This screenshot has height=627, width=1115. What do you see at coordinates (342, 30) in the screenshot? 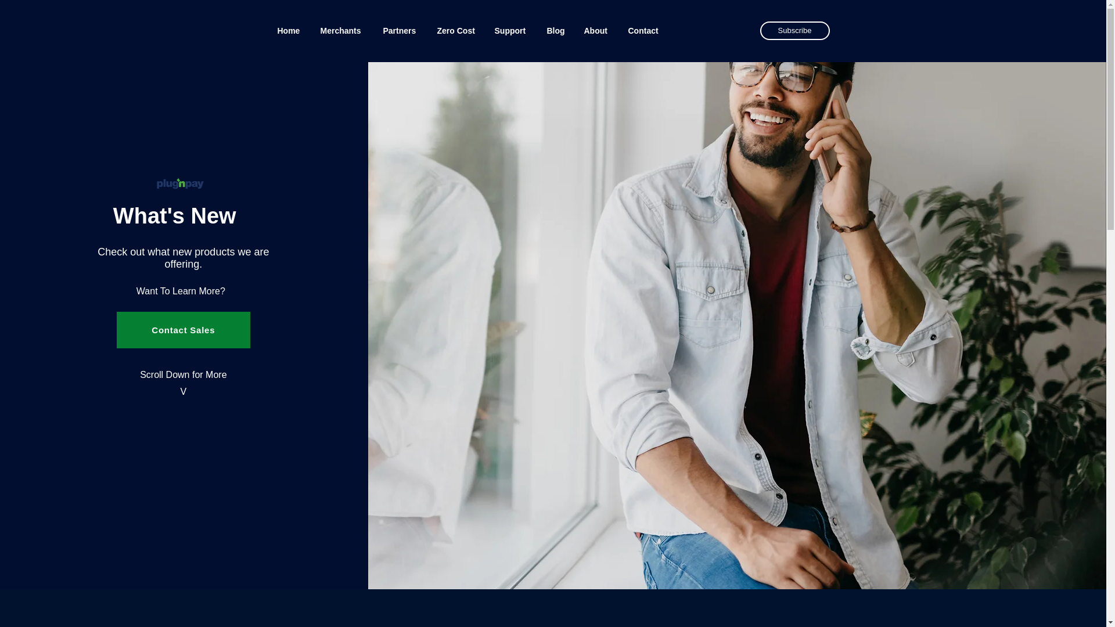
I see `Merchants` at bounding box center [342, 30].